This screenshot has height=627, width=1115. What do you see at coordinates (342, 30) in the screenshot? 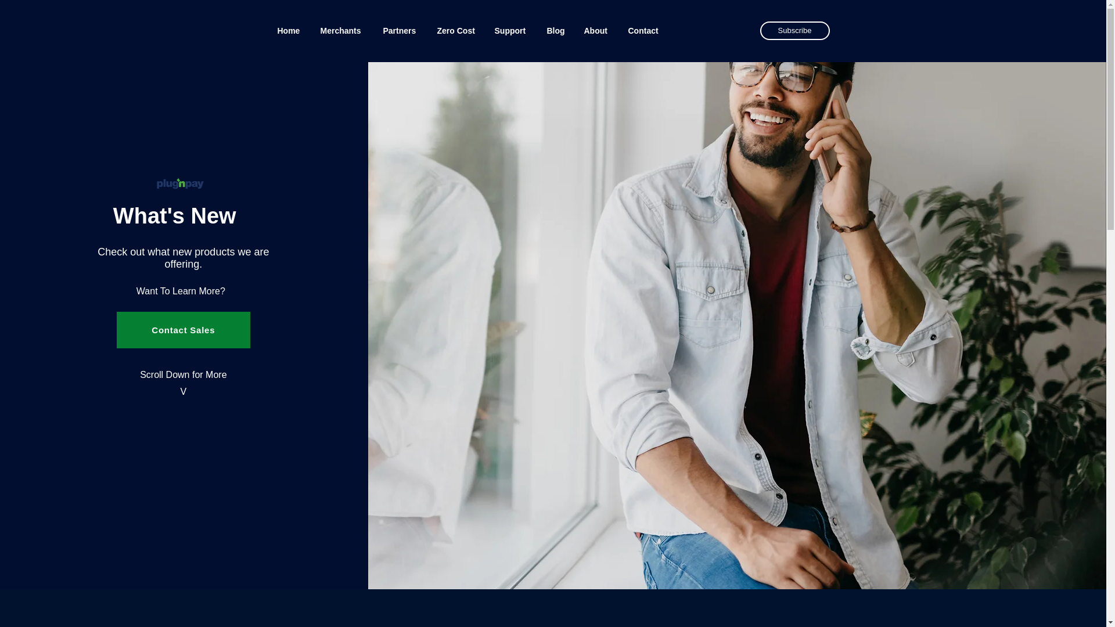
I see `Merchants` at bounding box center [342, 30].